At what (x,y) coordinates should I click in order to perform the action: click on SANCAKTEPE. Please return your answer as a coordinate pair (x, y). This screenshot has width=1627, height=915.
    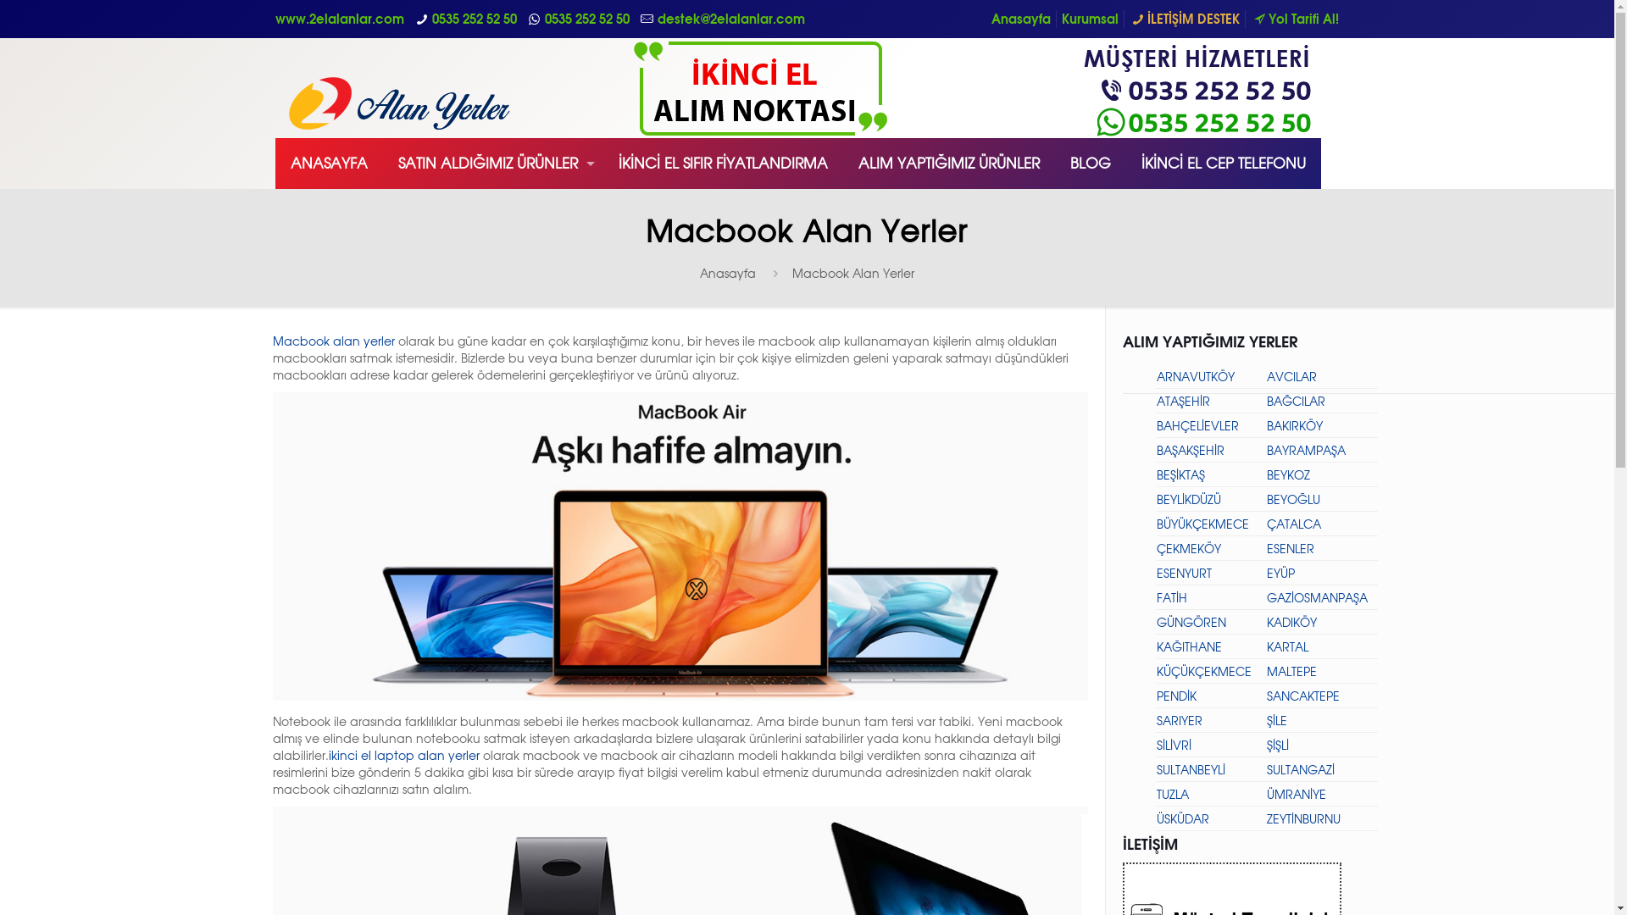
    Looking at the image, I should click on (1303, 696).